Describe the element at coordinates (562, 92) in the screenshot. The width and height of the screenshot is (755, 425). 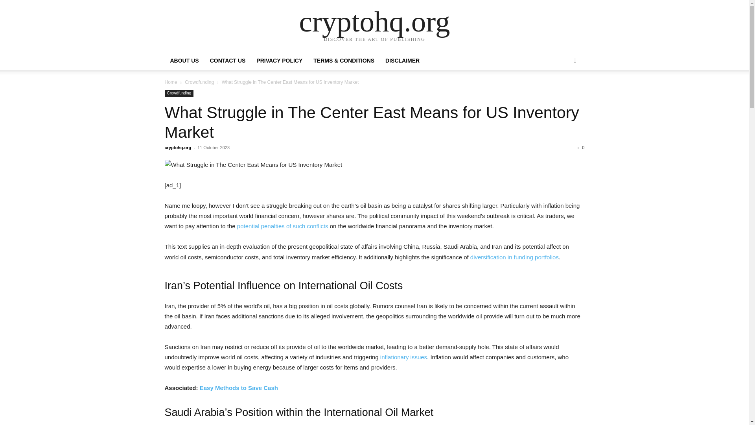
I see `Search` at that location.